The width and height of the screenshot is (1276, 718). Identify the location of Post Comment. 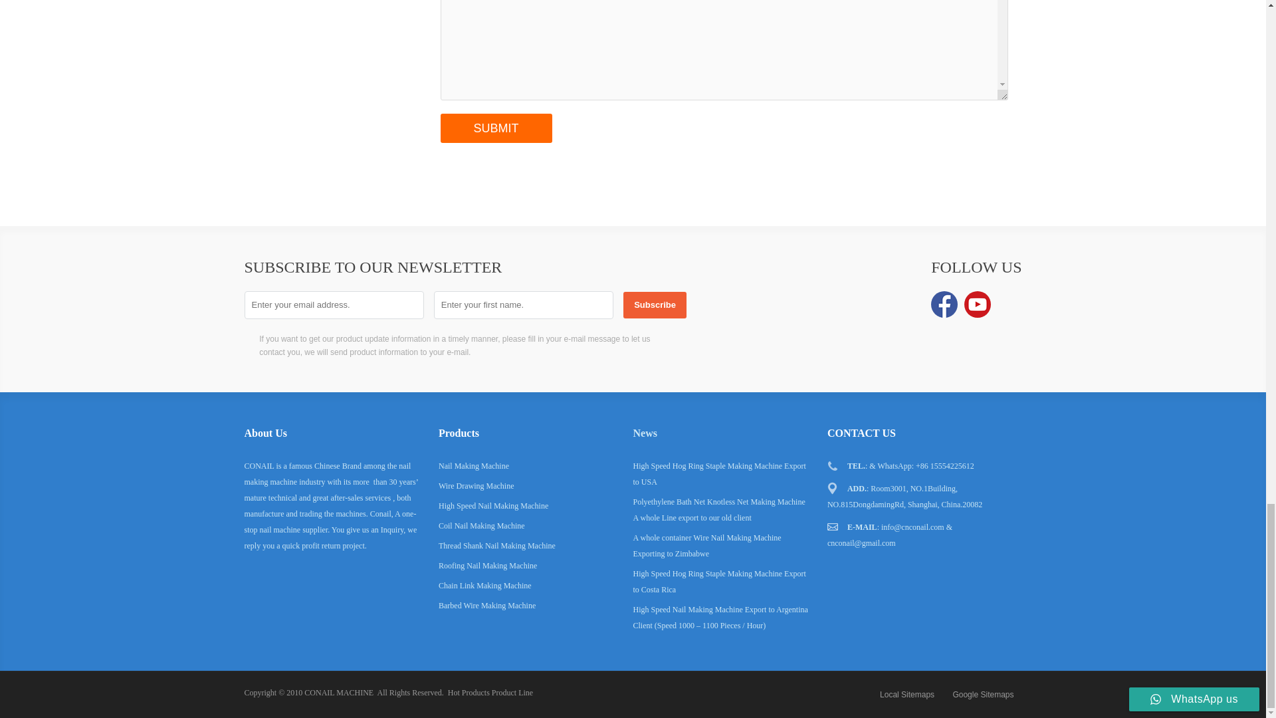
(496, 128).